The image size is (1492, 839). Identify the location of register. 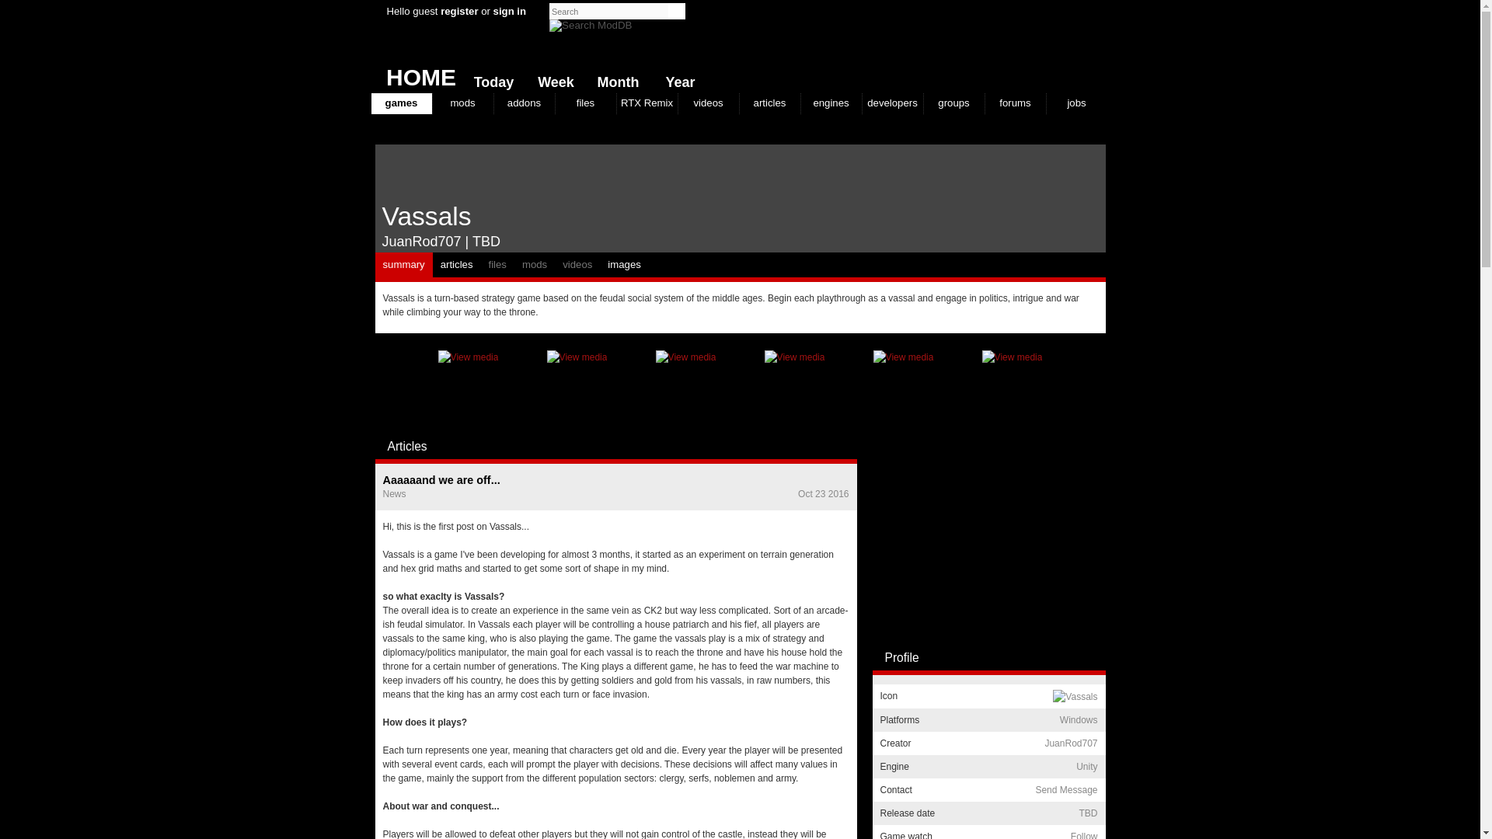
(458, 11).